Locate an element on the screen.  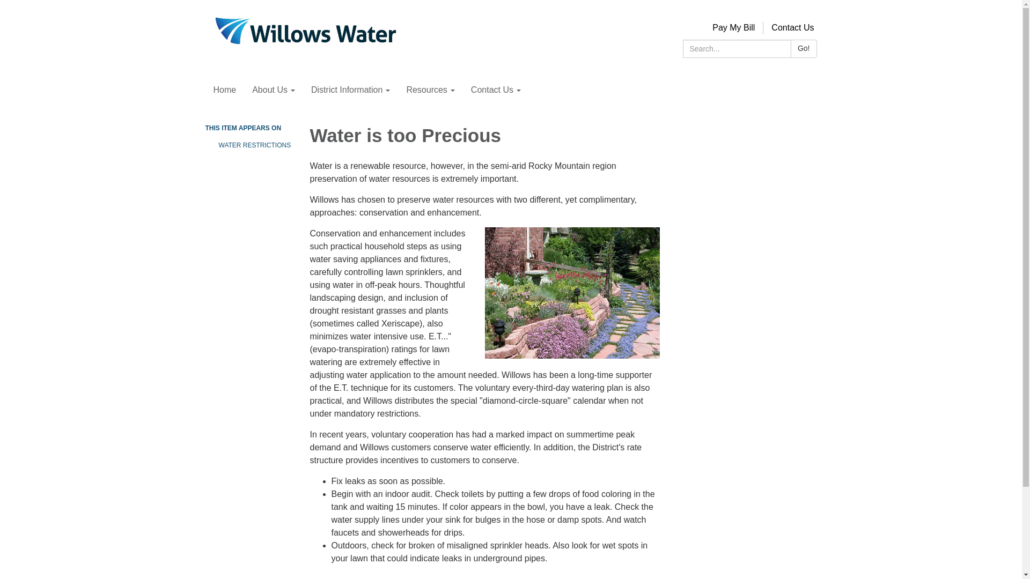
Home is located at coordinates (224, 90).